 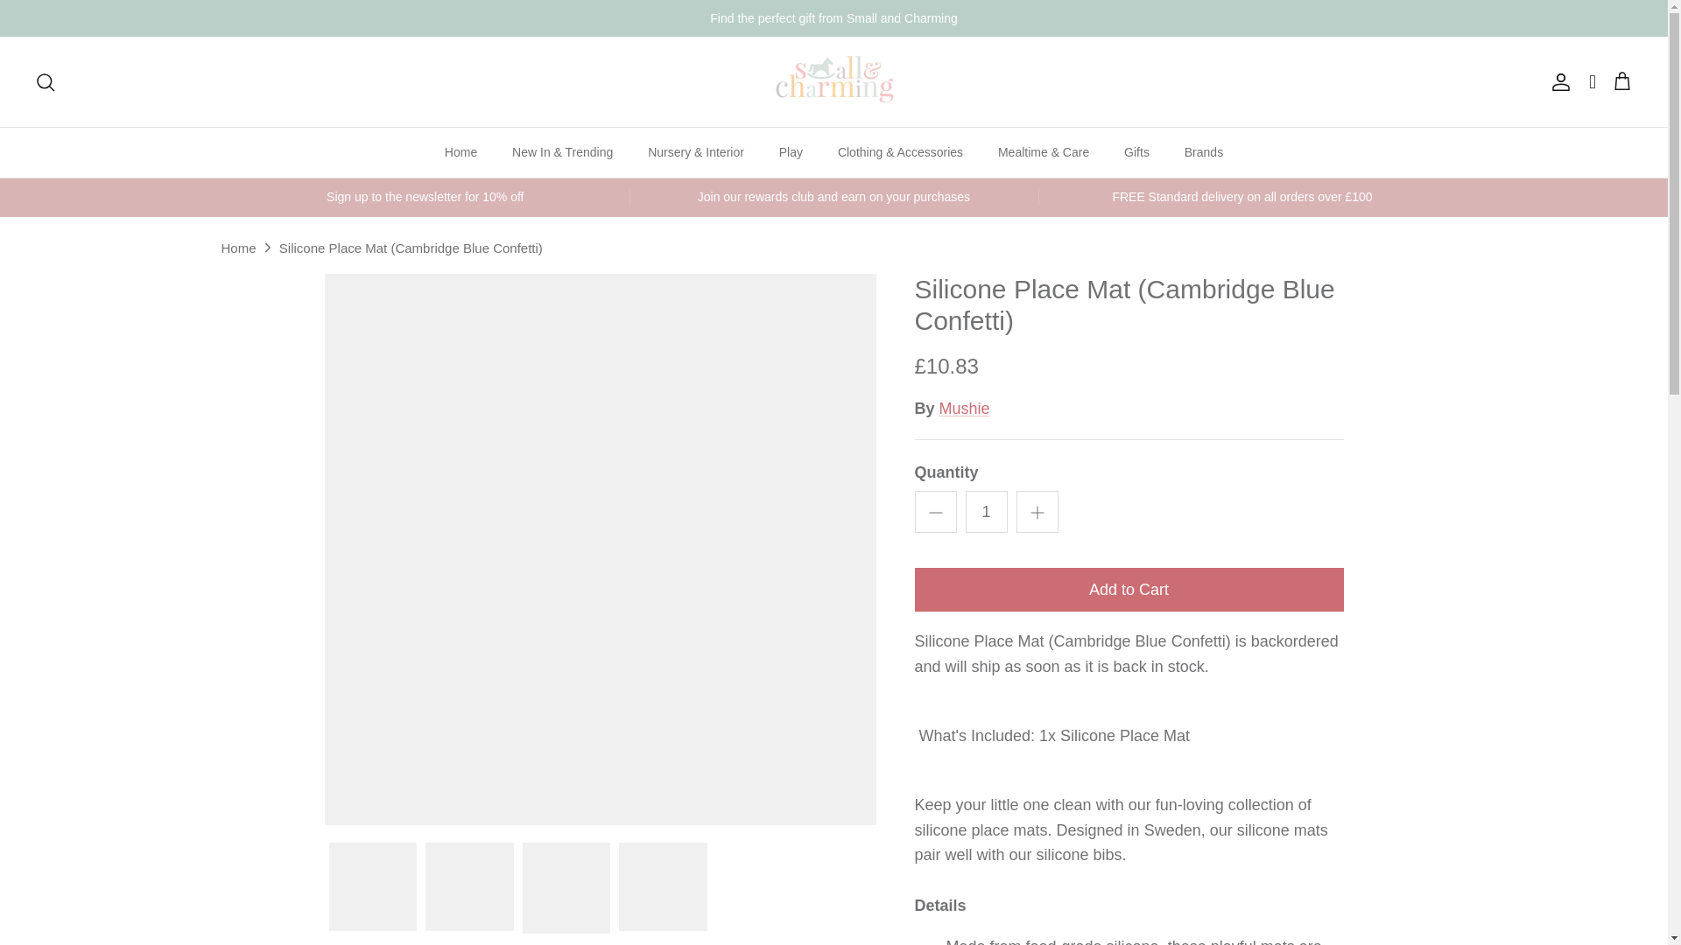 I want to click on Cart, so click(x=1621, y=80).